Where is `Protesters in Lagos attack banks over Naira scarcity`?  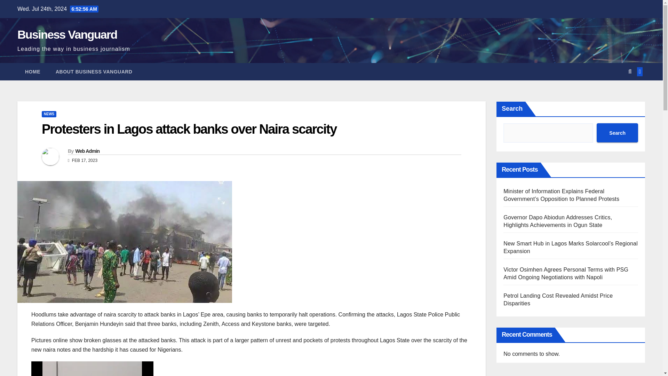 Protesters in Lagos attack banks over Naira scarcity is located at coordinates (189, 129).